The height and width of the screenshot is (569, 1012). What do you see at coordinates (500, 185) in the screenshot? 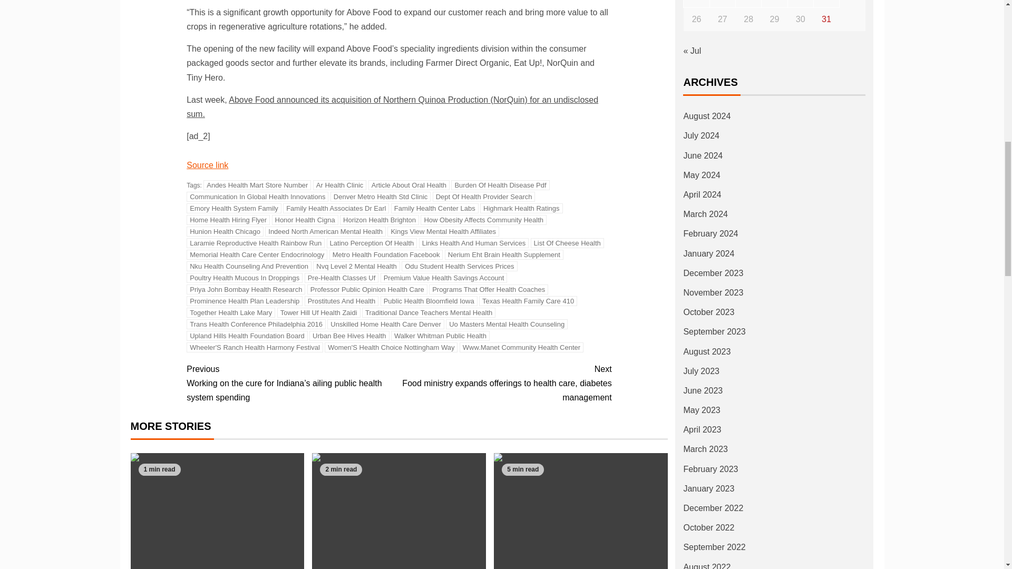
I see `Burden Of Health Disease Pdf` at bounding box center [500, 185].